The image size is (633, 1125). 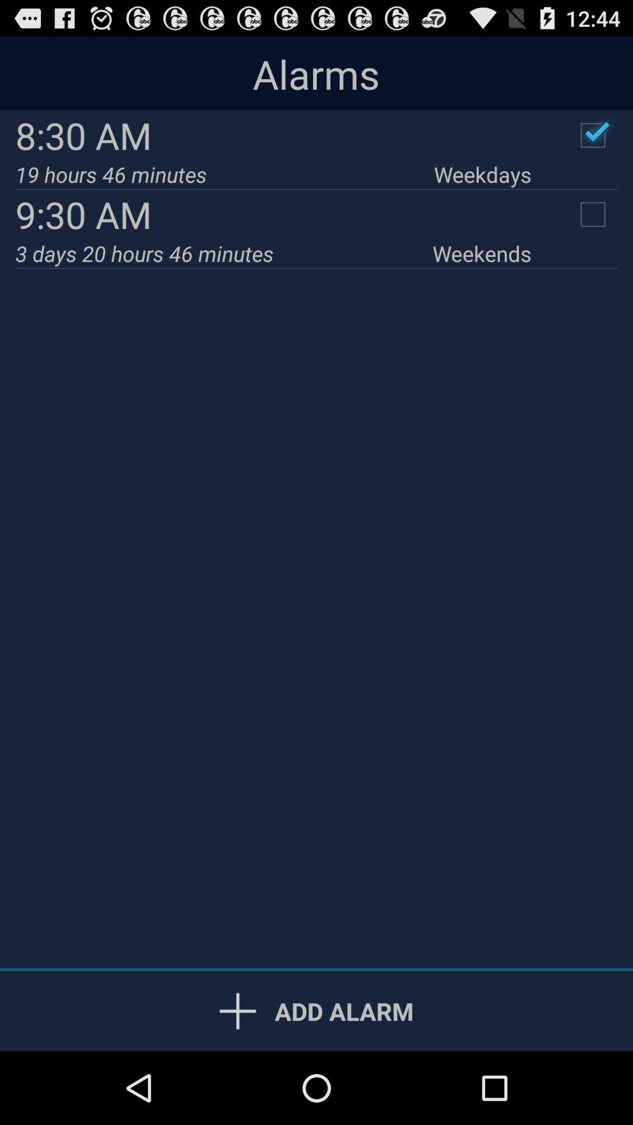 What do you see at coordinates (593, 135) in the screenshot?
I see `go to select option` at bounding box center [593, 135].